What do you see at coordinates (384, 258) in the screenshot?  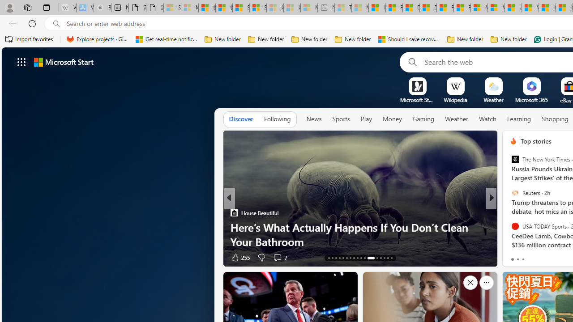 I see `AutomationID: tab-31` at bounding box center [384, 258].